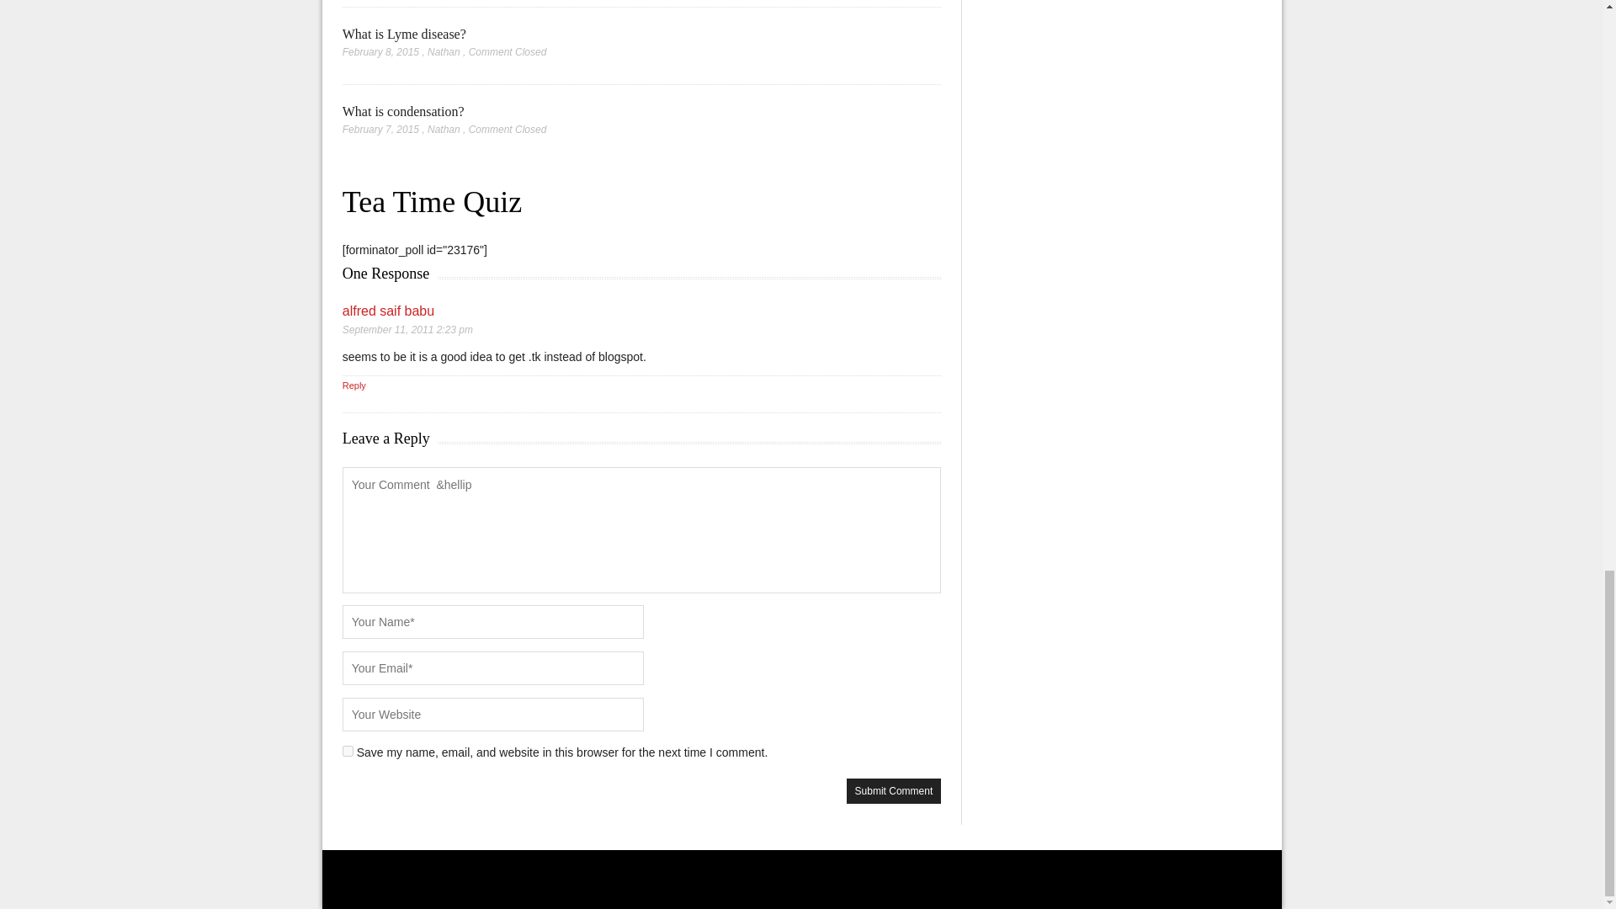 The image size is (1616, 909). What do you see at coordinates (407, 329) in the screenshot?
I see `September 11, 2011 2:23 pm` at bounding box center [407, 329].